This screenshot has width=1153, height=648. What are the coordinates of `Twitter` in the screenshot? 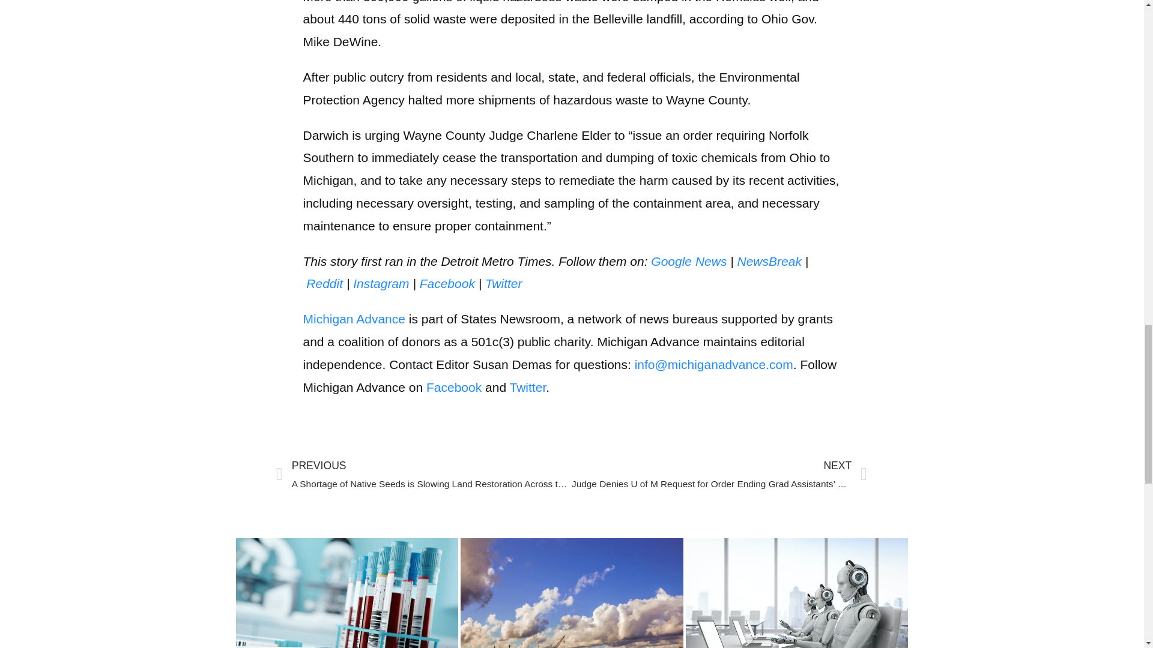 It's located at (503, 283).